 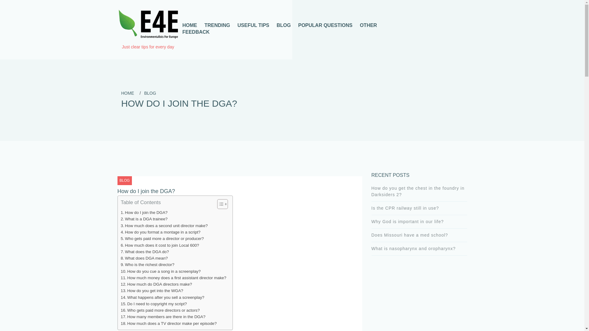 What do you see at coordinates (253, 25) in the screenshot?
I see `USEFUL TIPS` at bounding box center [253, 25].